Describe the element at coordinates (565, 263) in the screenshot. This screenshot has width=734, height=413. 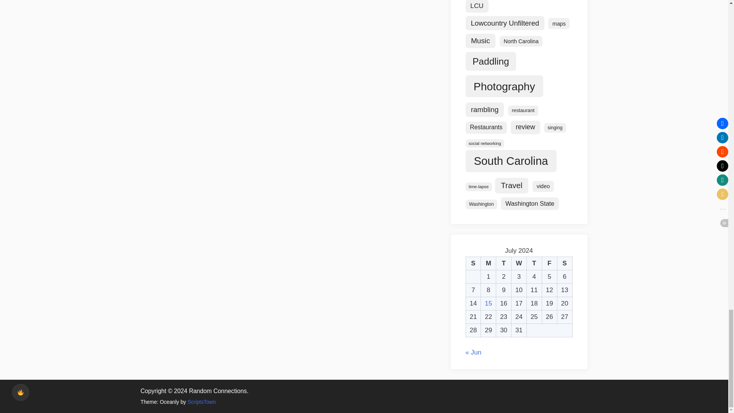
I see `Saturday` at that location.